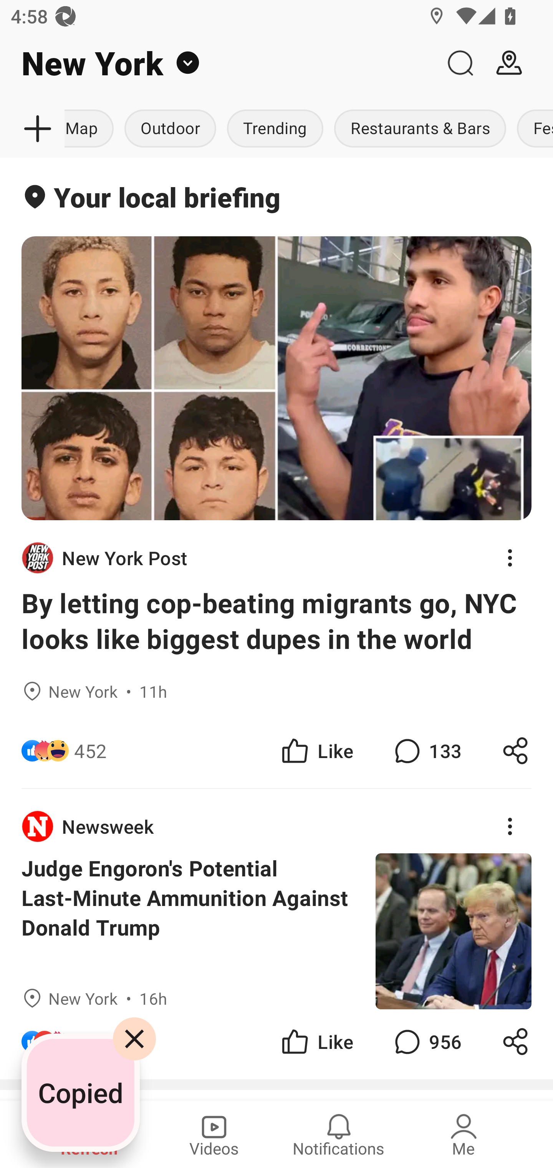  What do you see at coordinates (316, 1041) in the screenshot?
I see `Like` at bounding box center [316, 1041].